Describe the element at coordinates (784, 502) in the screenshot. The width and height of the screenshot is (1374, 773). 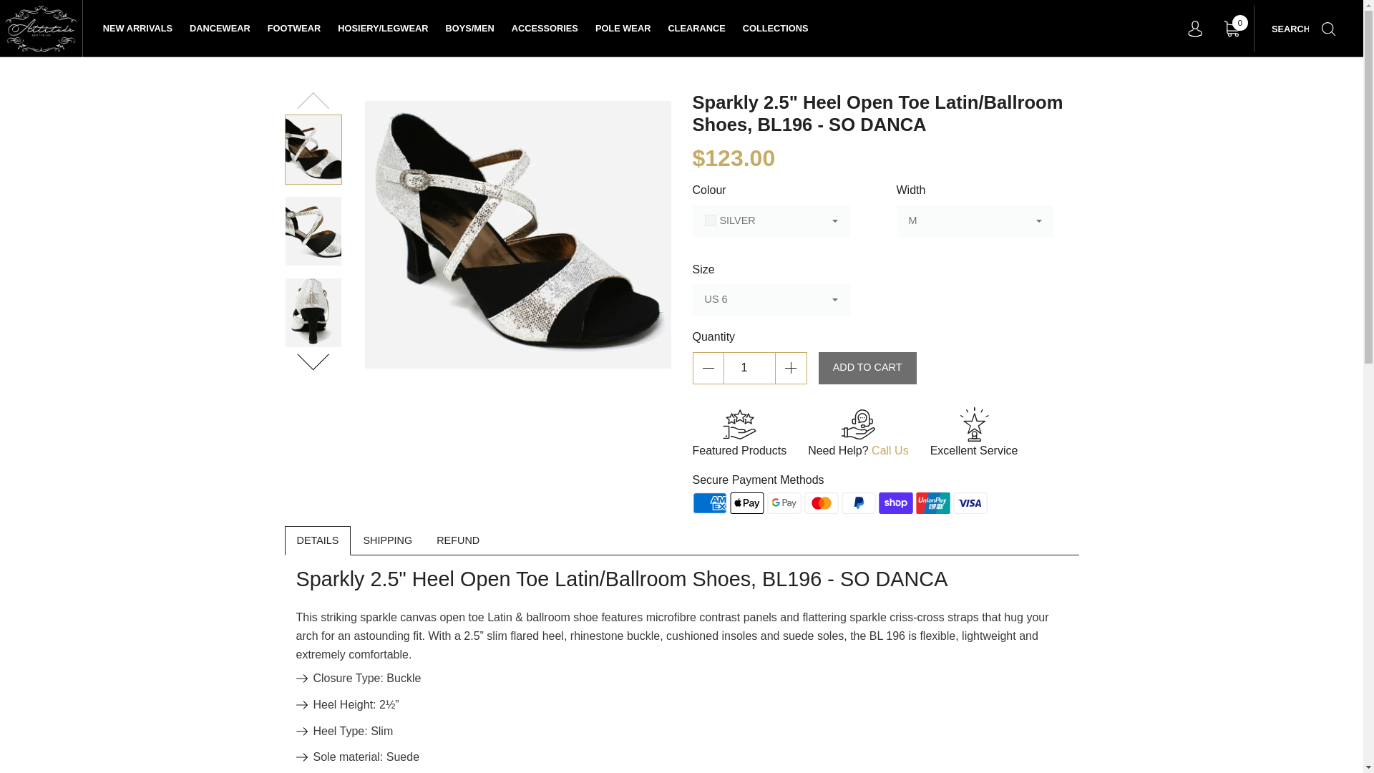
I see `Google Pay` at that location.